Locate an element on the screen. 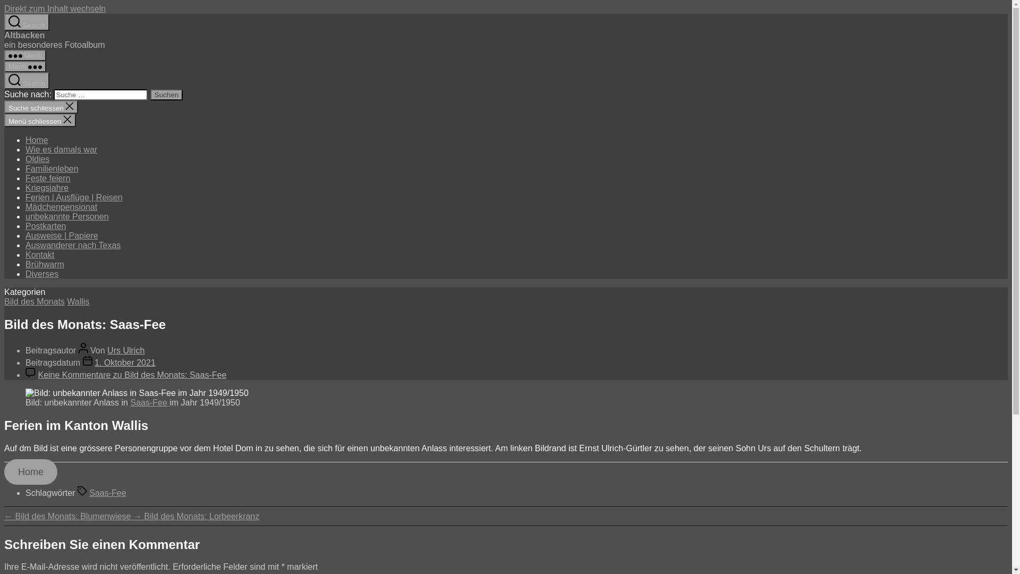  Oldies is located at coordinates (37, 159).